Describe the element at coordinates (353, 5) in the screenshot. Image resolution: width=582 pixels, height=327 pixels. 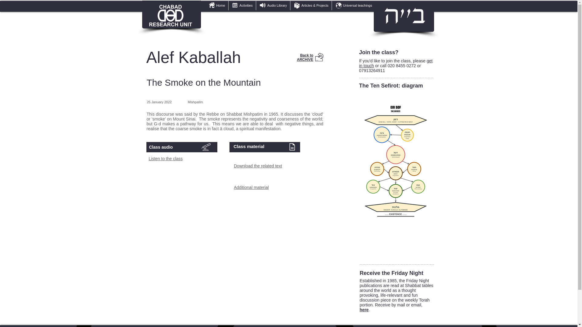
I see `Universal teachings` at that location.